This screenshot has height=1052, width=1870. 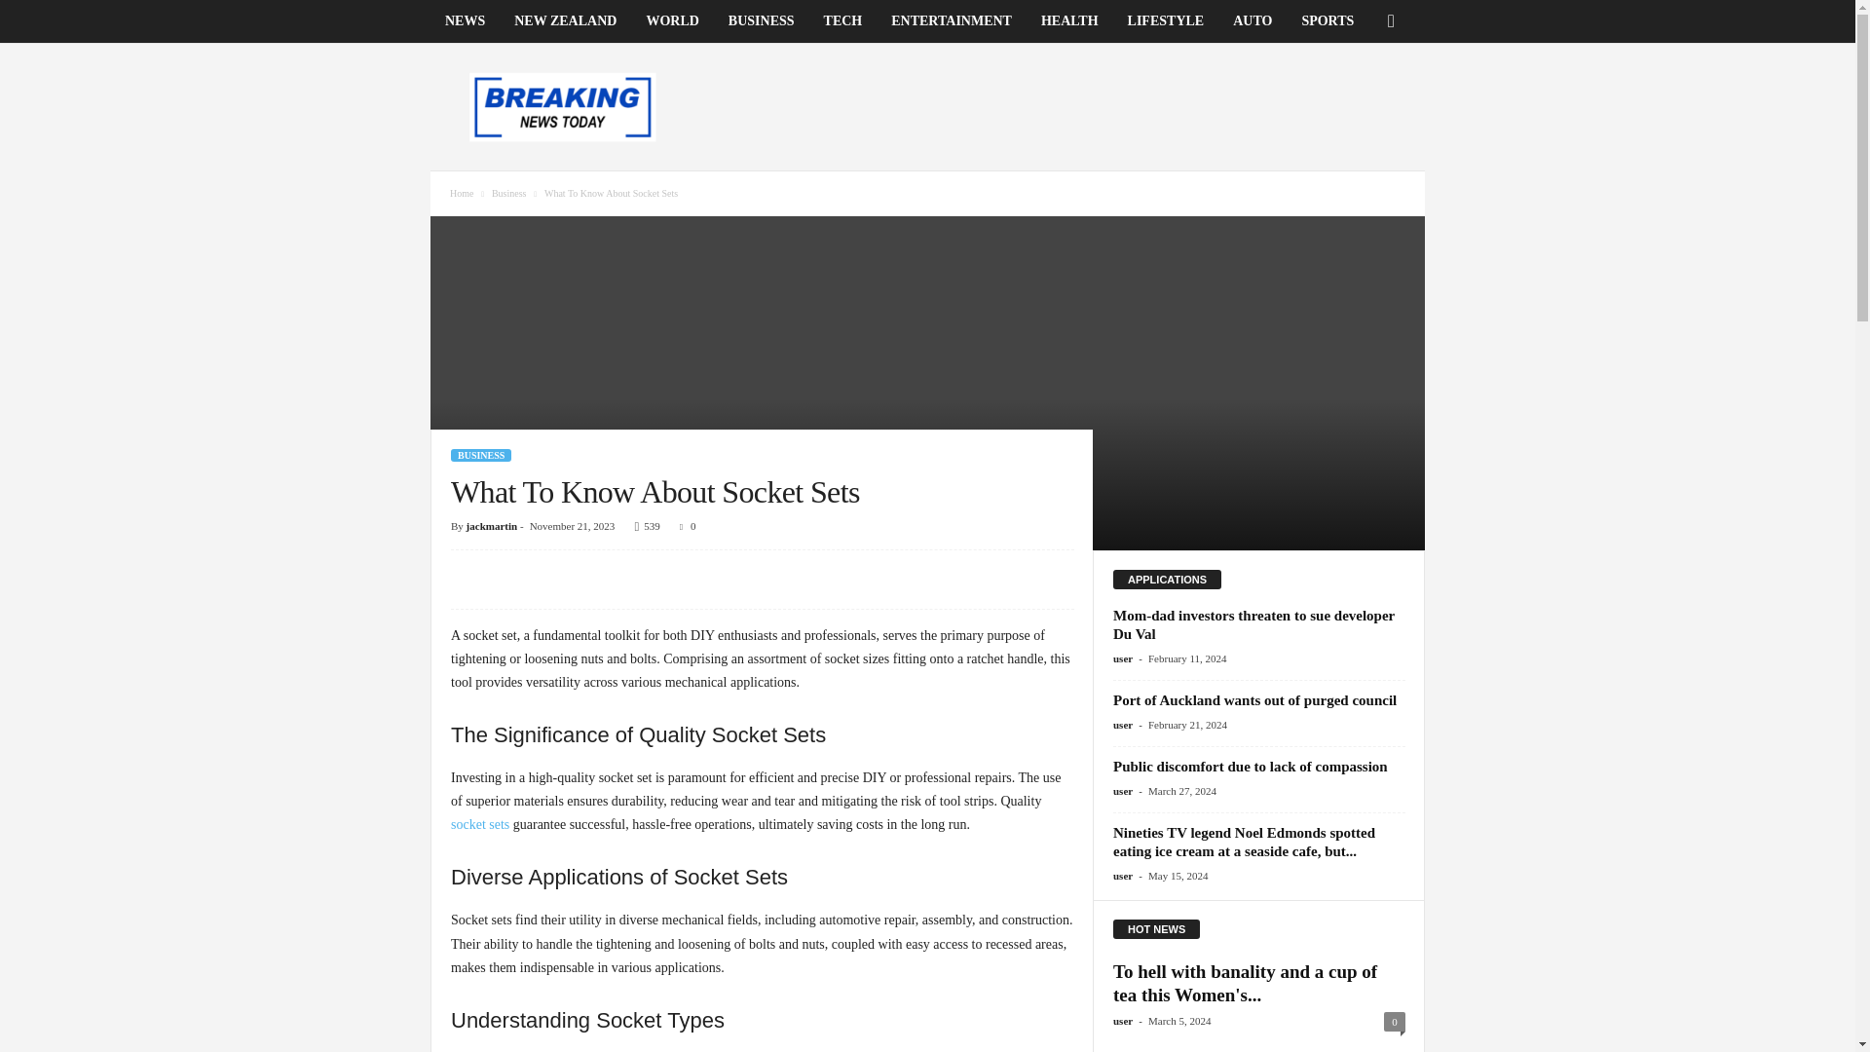 What do you see at coordinates (508, 193) in the screenshot?
I see `Business` at bounding box center [508, 193].